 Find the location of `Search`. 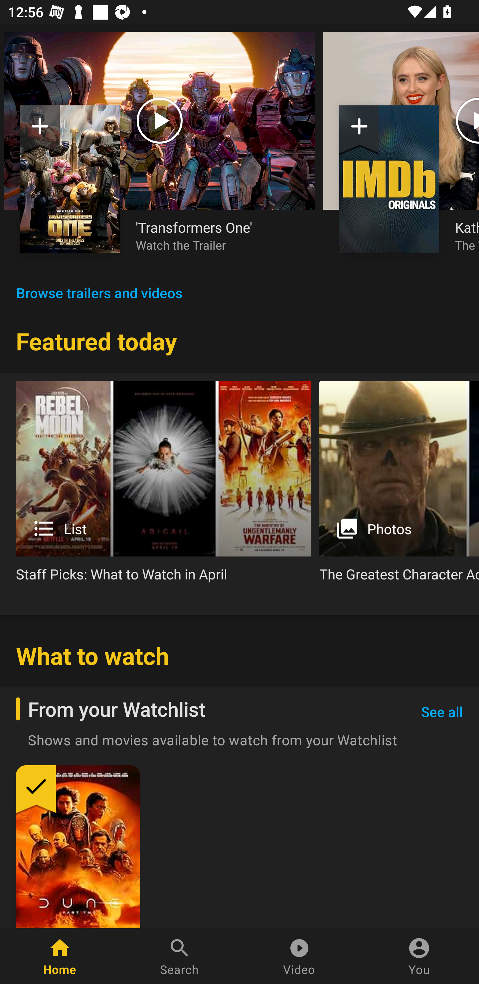

Search is located at coordinates (180, 956).